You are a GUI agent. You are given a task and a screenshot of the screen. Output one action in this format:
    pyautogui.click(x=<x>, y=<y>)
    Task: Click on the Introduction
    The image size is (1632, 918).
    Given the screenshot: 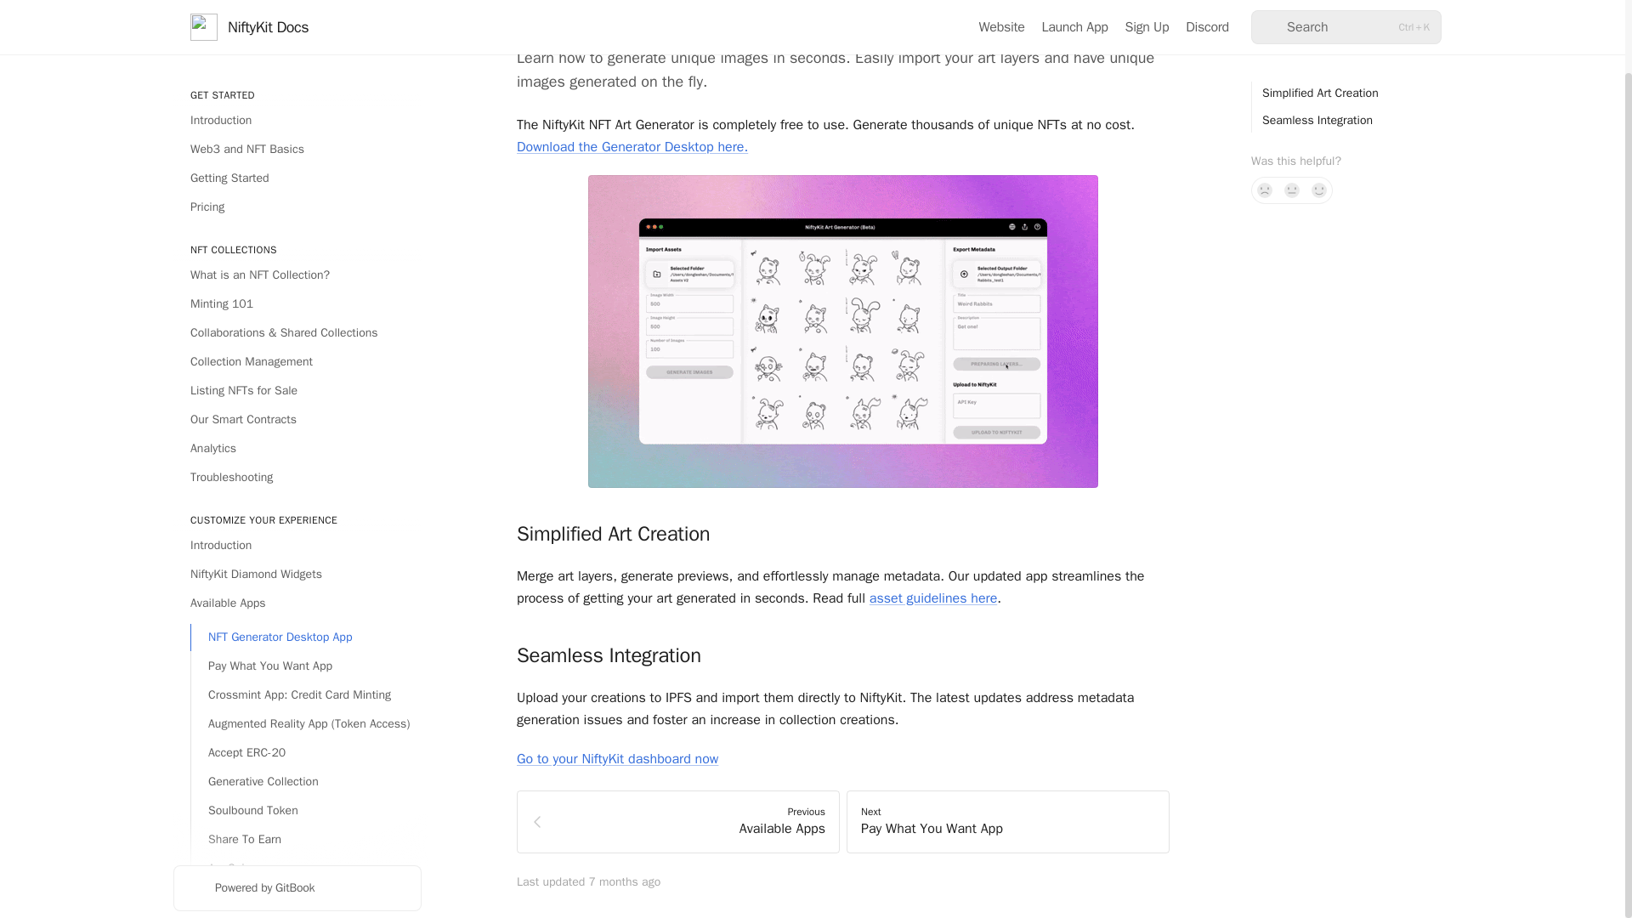 What is the action you would take?
    pyautogui.click(x=297, y=41)
    